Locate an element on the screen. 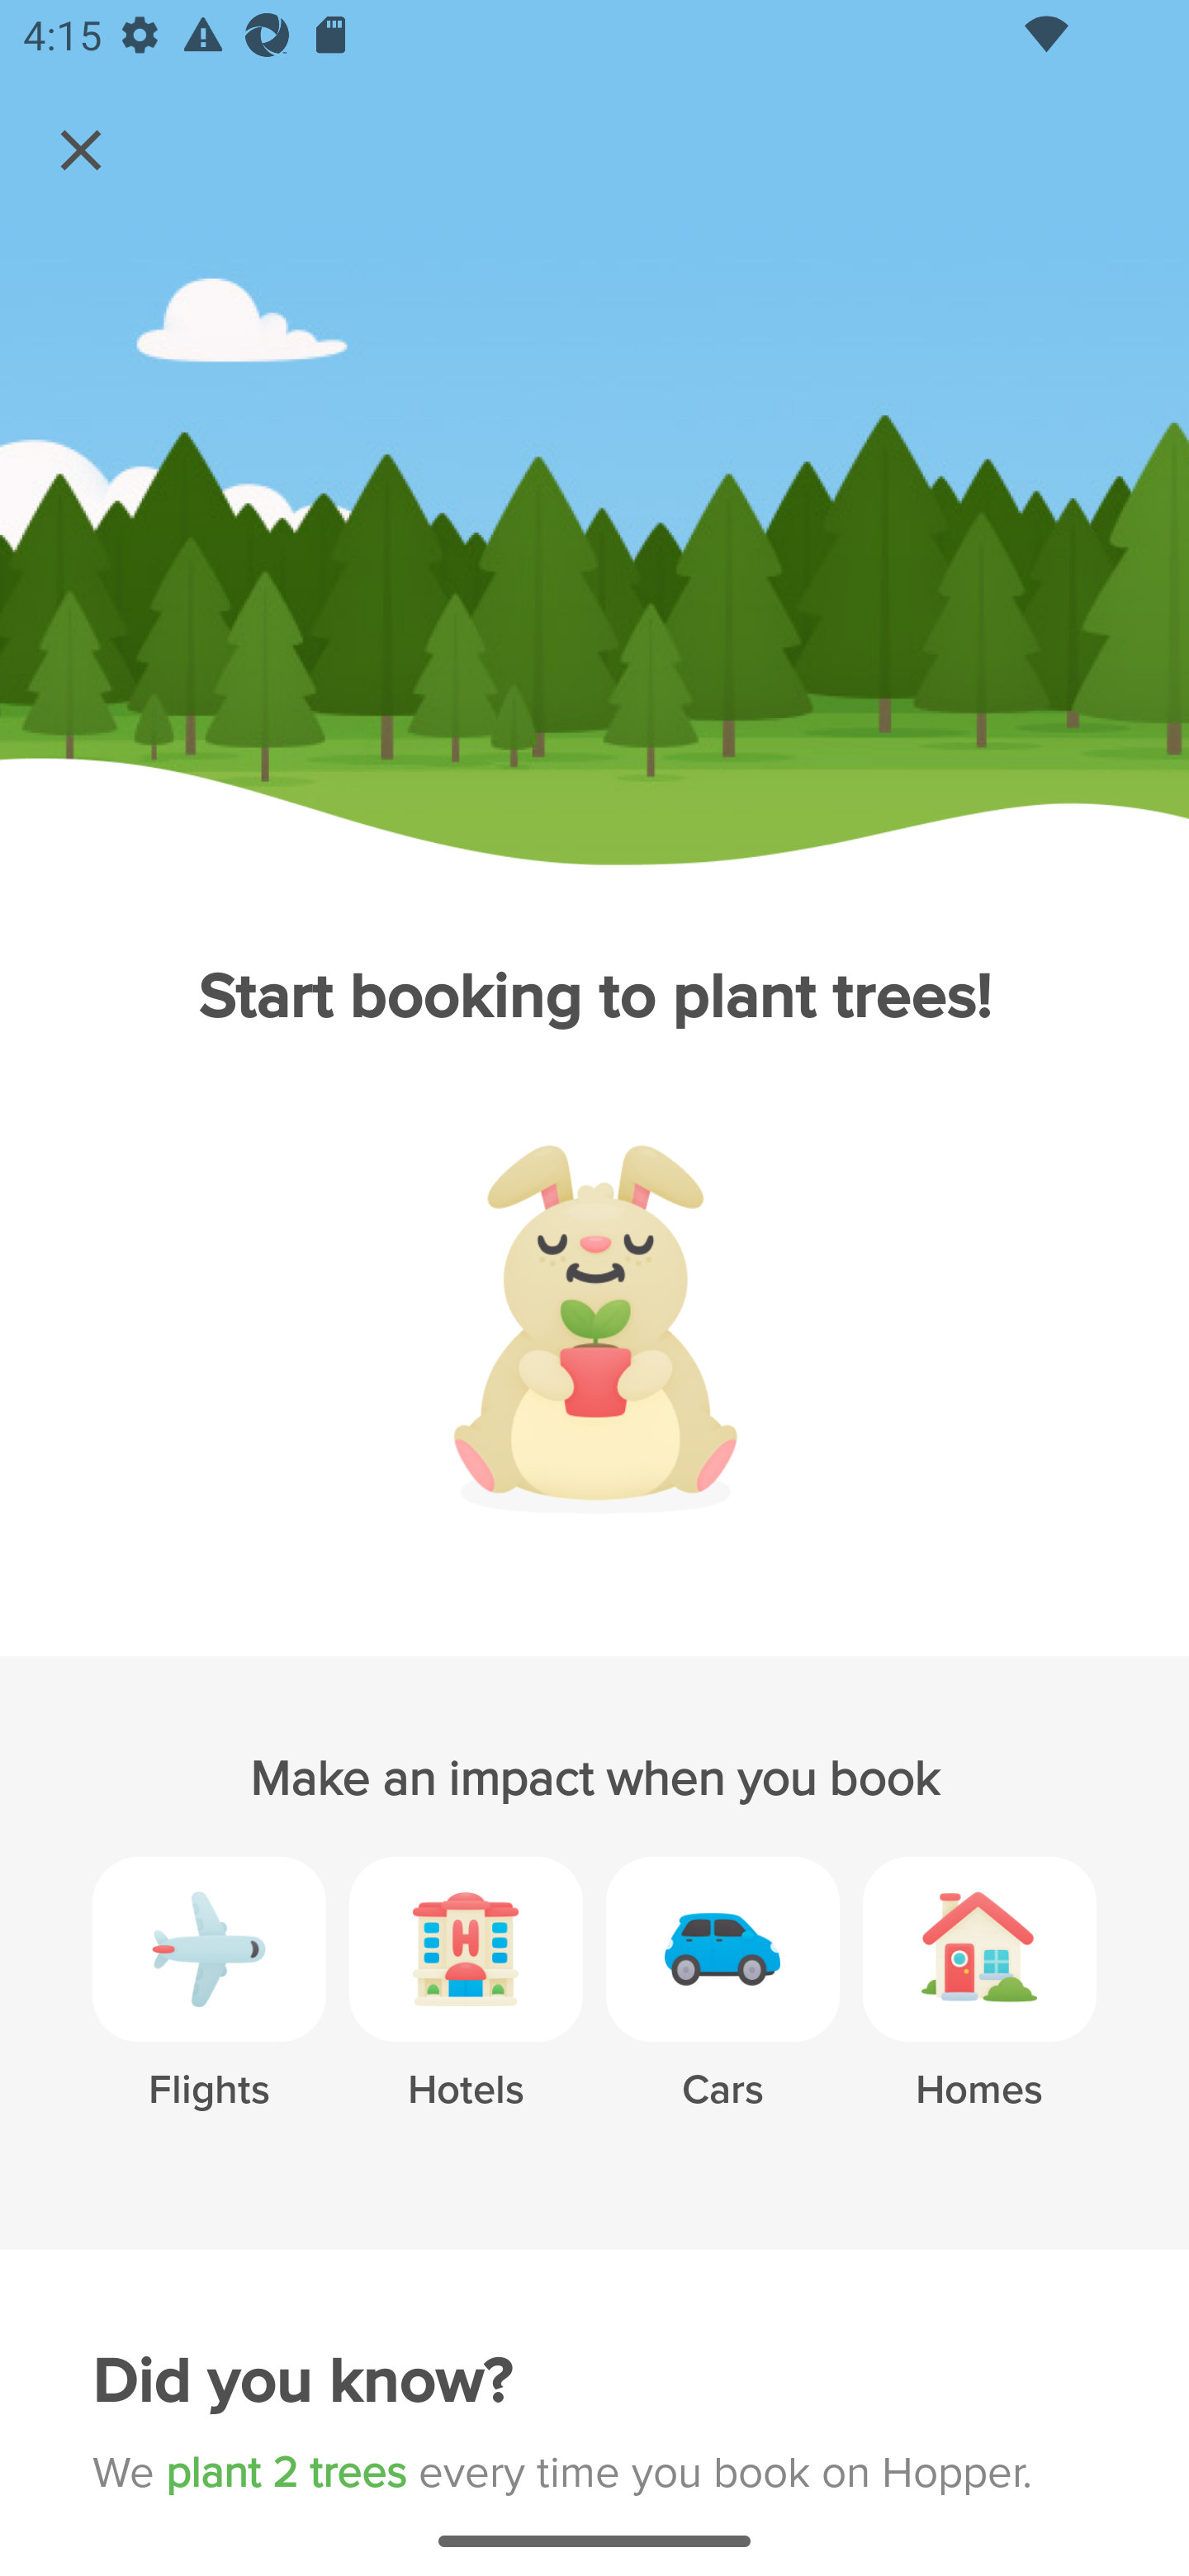 The width and height of the screenshot is (1189, 2576). Cars is located at coordinates (722, 2008).